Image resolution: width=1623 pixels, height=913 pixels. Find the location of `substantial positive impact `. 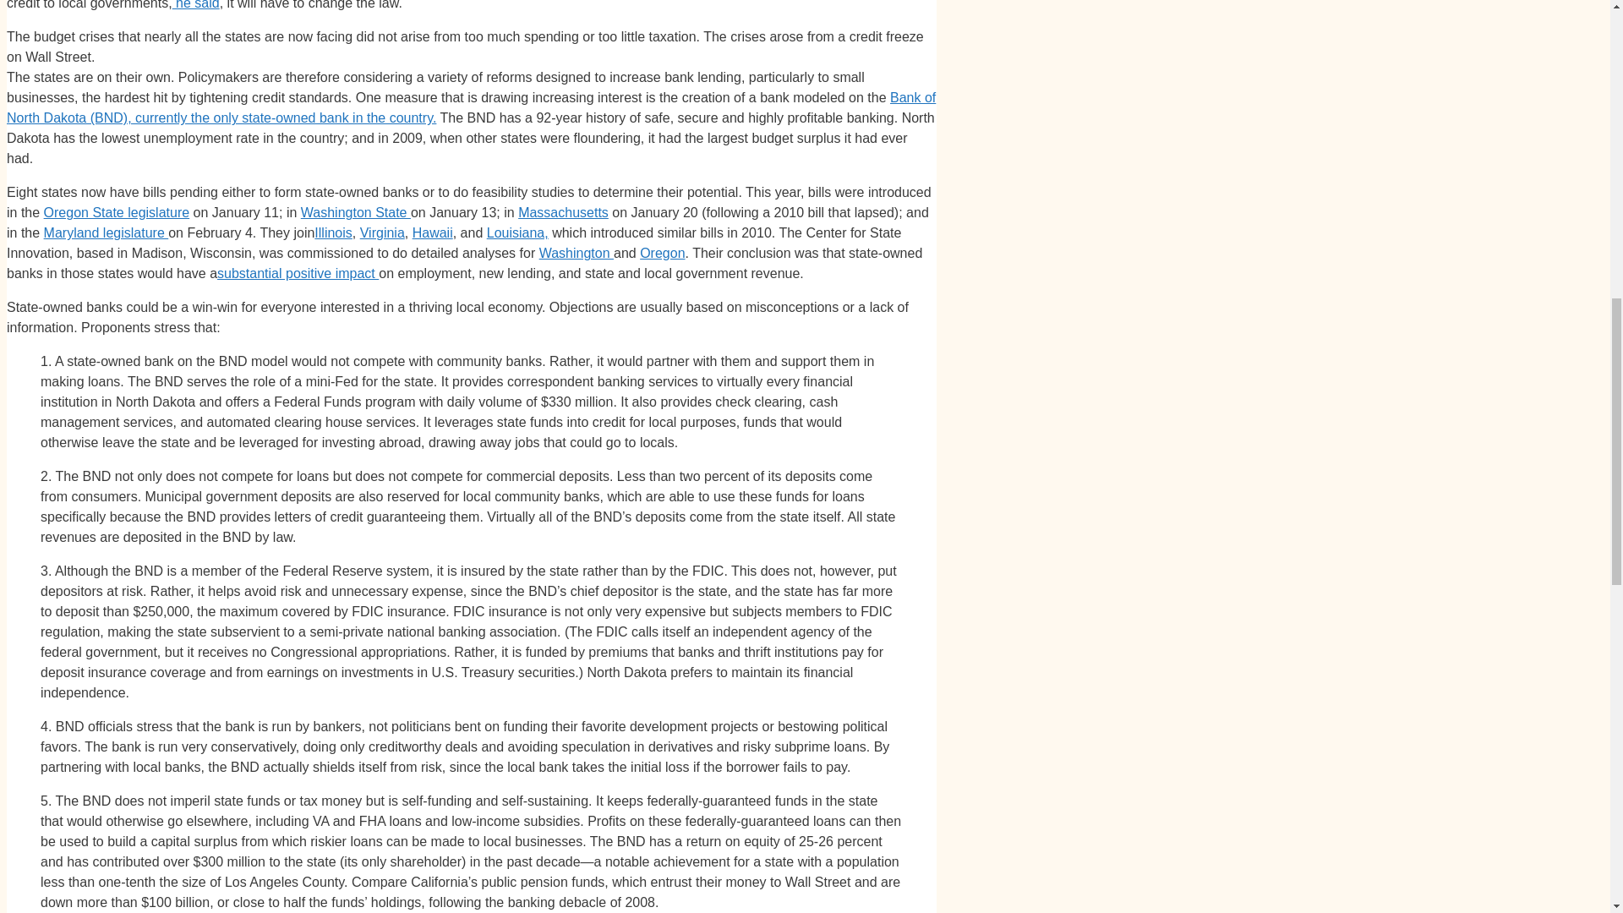

substantial positive impact  is located at coordinates (298, 273).